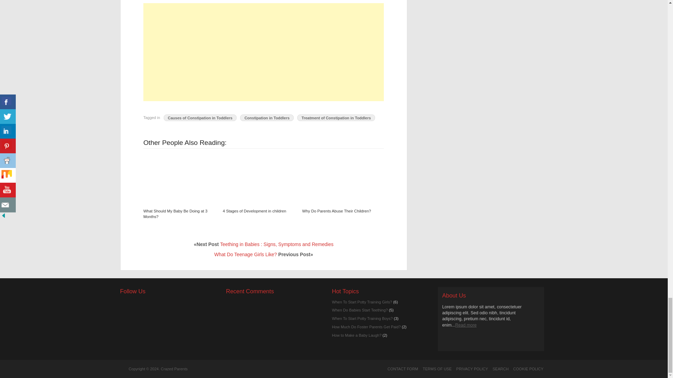  What do you see at coordinates (254, 211) in the screenshot?
I see `4 Stages of Development in children` at bounding box center [254, 211].